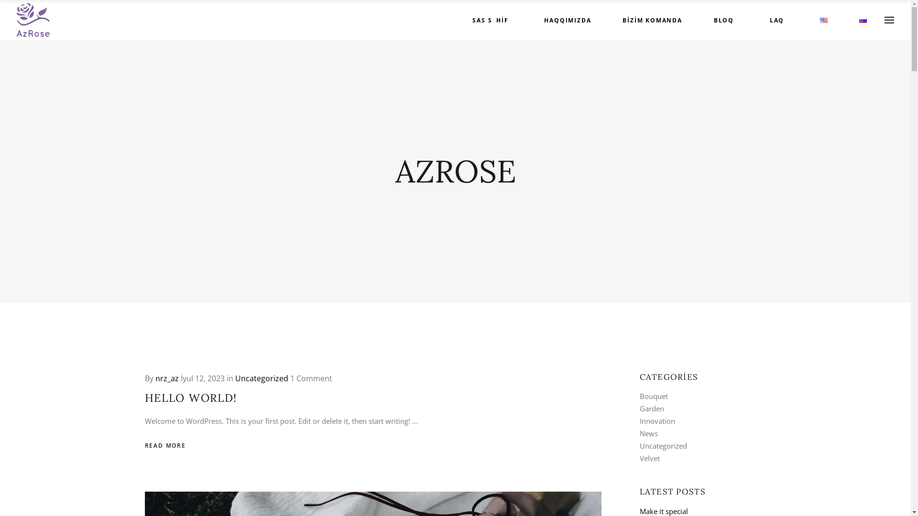 The width and height of the screenshot is (918, 516). Describe the element at coordinates (724, 20) in the screenshot. I see `BLOQ` at that location.